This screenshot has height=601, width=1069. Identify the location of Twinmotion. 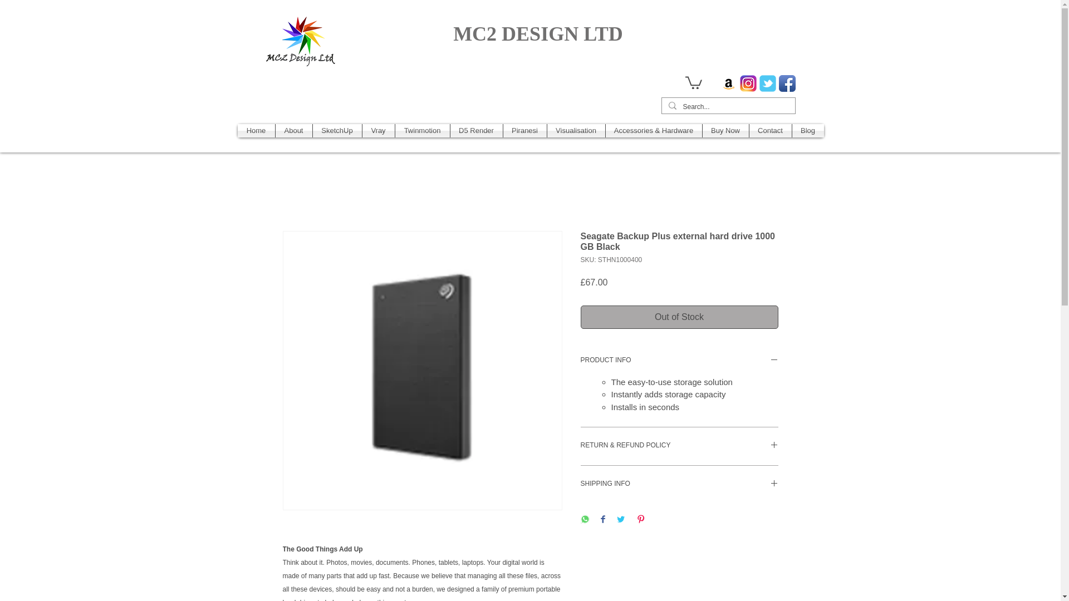
(423, 130).